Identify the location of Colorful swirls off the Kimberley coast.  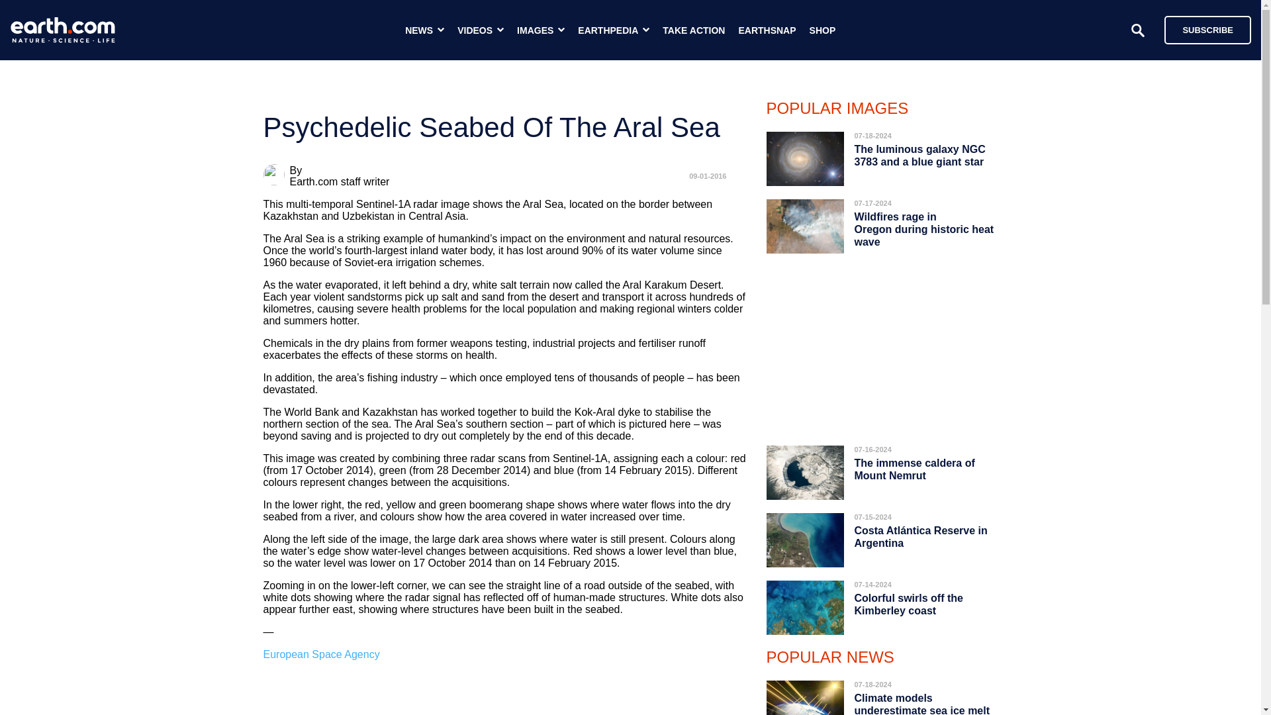
(908, 604).